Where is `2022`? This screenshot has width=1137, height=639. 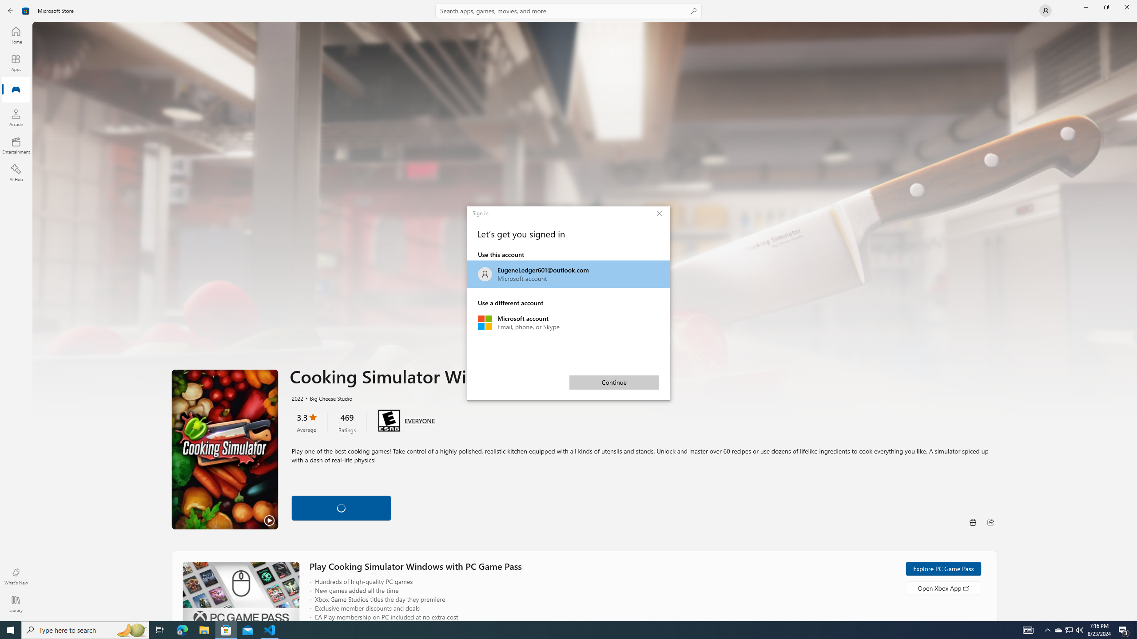 2022 is located at coordinates (297, 398).